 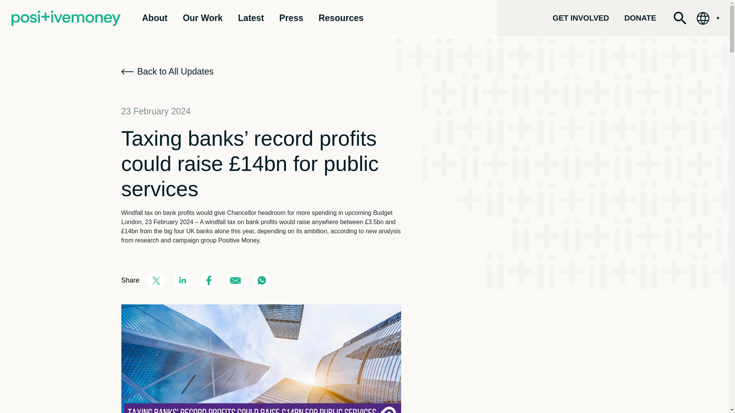 I want to click on GET INVOLVED, so click(x=581, y=18).